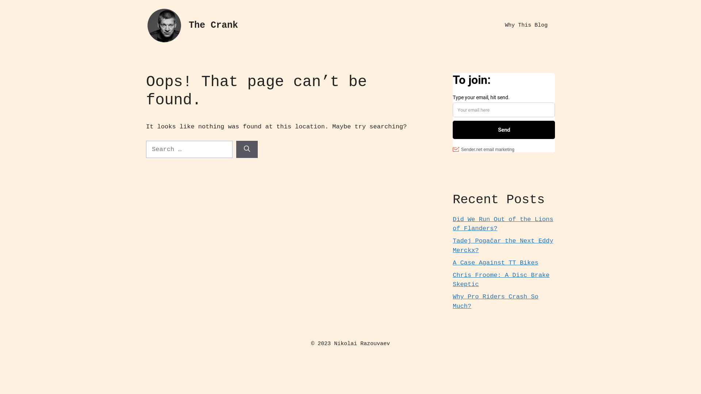 Image resolution: width=701 pixels, height=394 pixels. What do you see at coordinates (496, 301) in the screenshot?
I see `Why Pro Riders Crash So Much?` at bounding box center [496, 301].